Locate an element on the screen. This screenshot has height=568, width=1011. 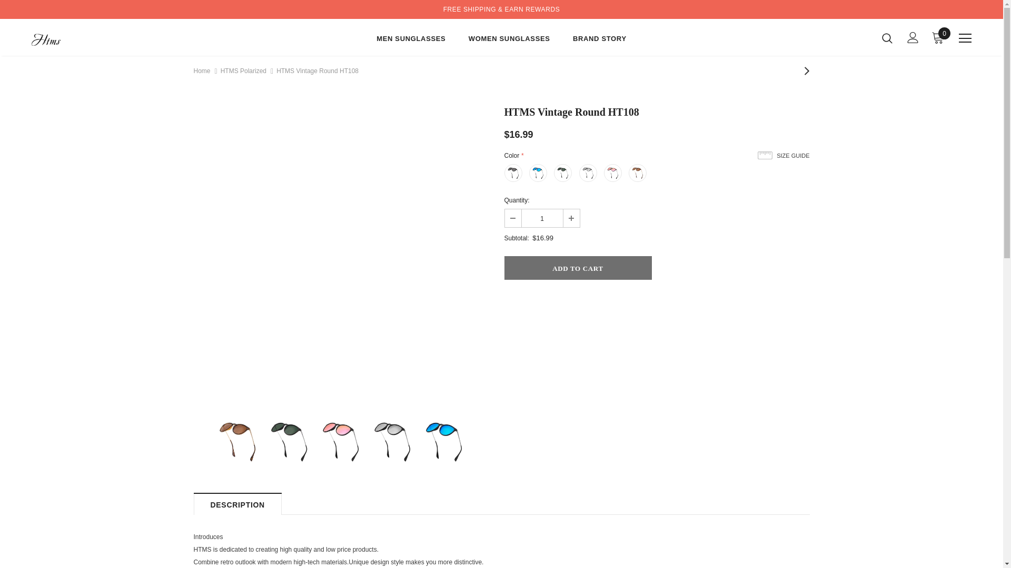
WOMEN SUNGLASSES is located at coordinates (509, 40).